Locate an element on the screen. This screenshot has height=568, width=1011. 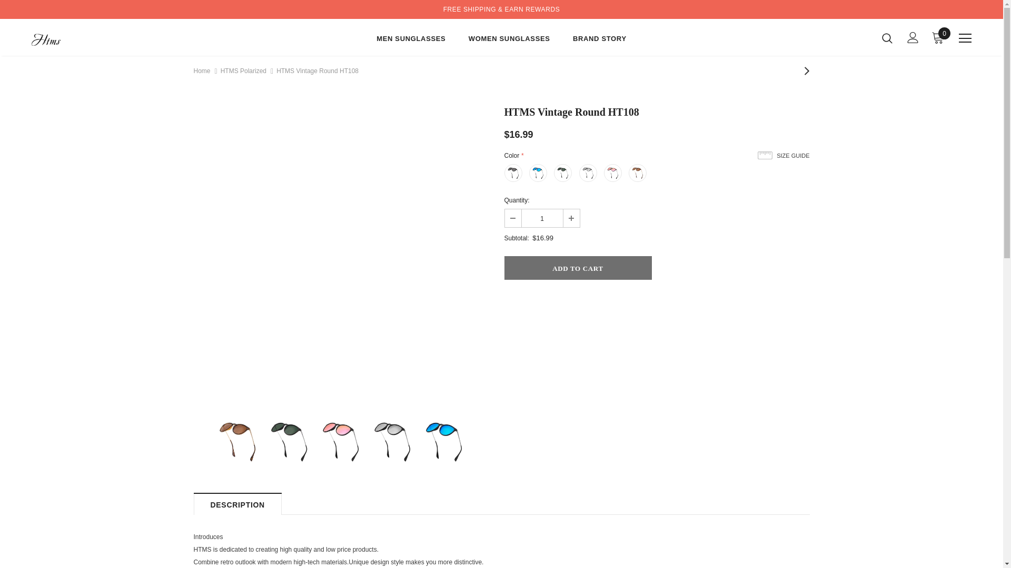
WOMEN SUNGLASSES is located at coordinates (509, 40).